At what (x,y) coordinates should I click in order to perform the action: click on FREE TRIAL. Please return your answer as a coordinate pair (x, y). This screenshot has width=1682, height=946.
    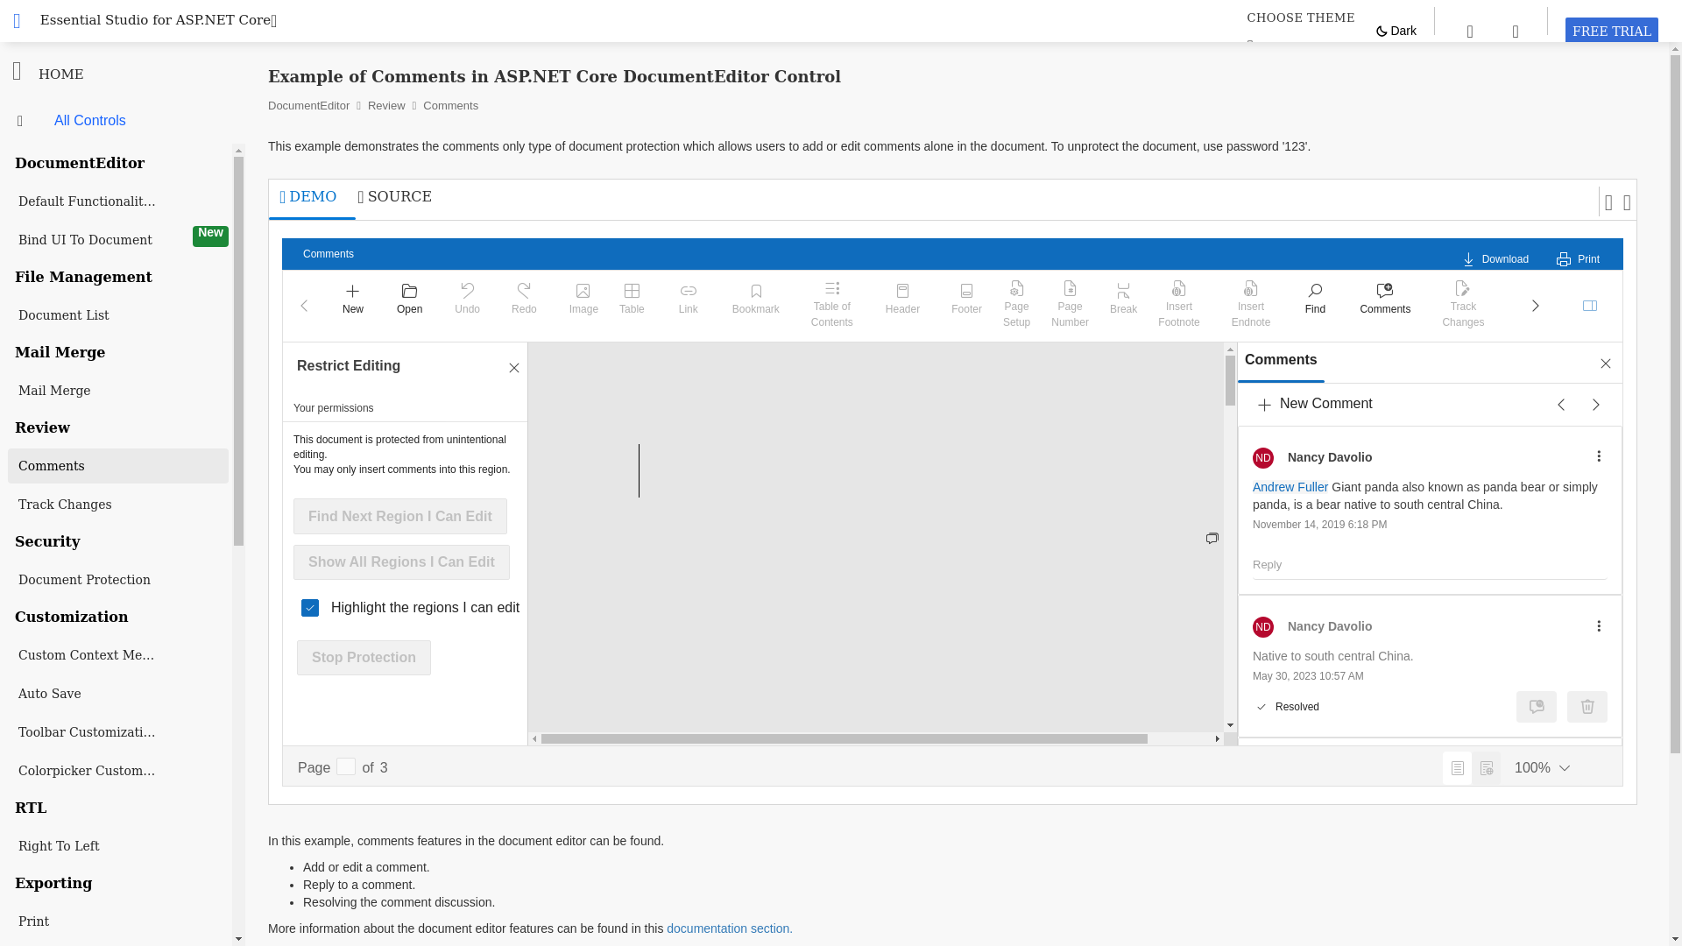
    Looking at the image, I should click on (1612, 32).